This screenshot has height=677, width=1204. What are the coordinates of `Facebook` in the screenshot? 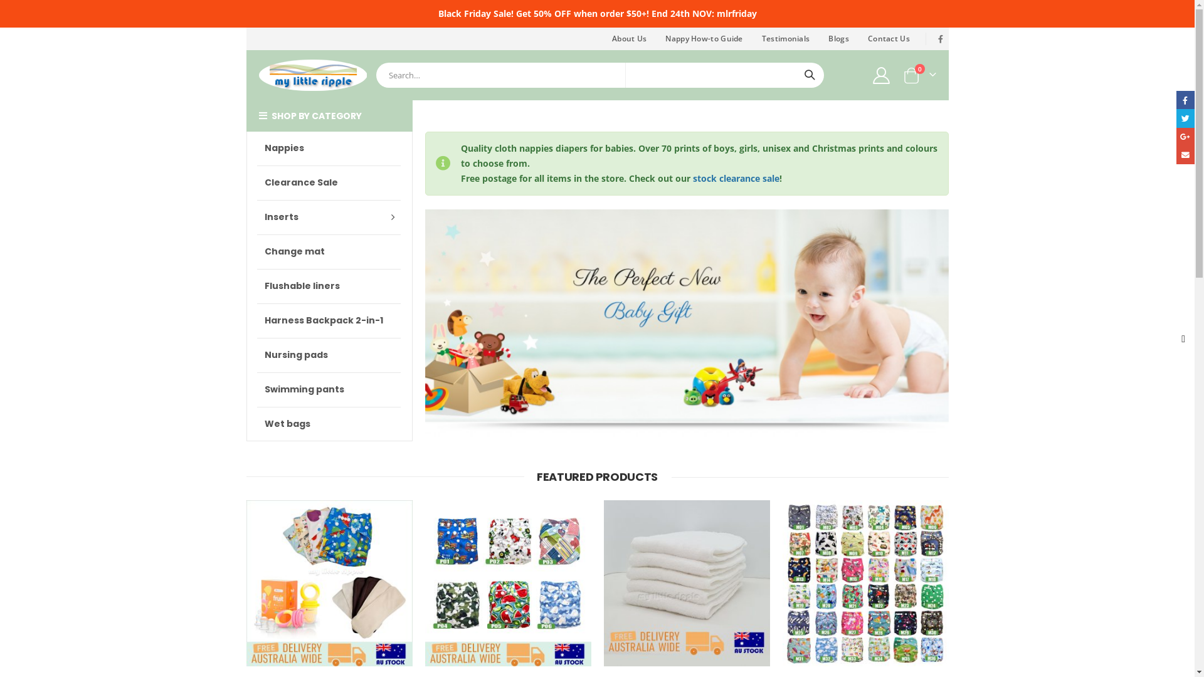 It's located at (941, 39).